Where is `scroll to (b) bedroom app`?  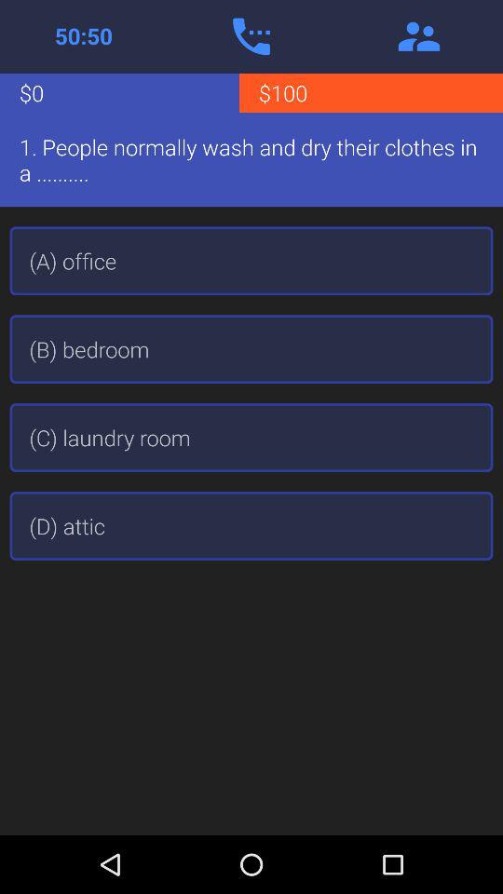
scroll to (b) bedroom app is located at coordinates (251, 349).